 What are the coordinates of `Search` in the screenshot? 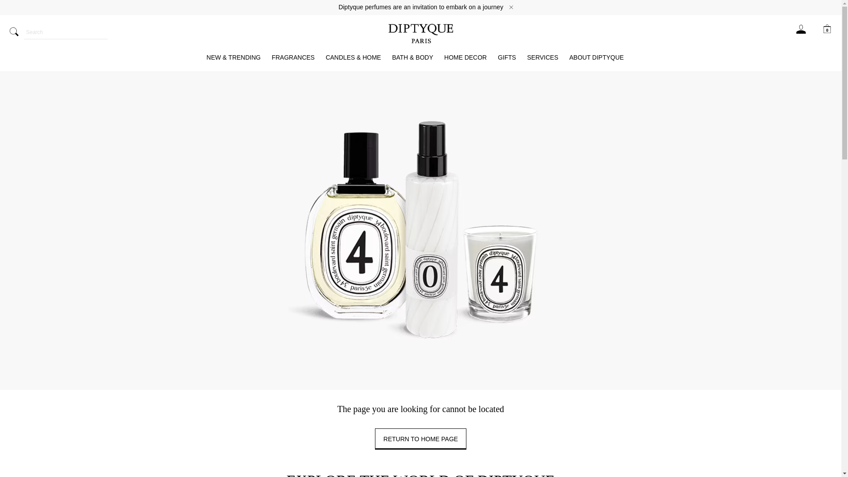 It's located at (65, 31).